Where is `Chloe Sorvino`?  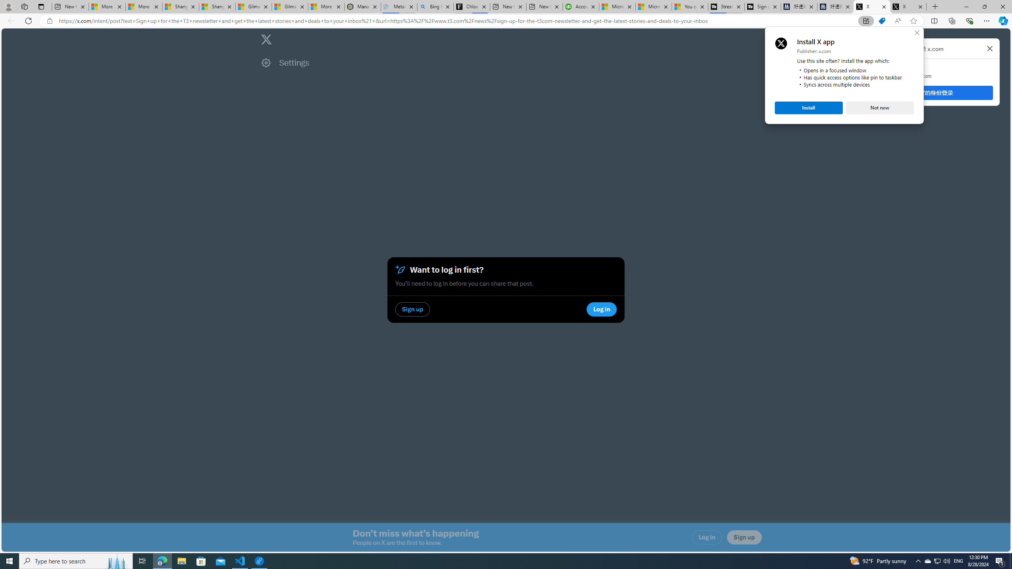 Chloe Sorvino is located at coordinates (472, 7).